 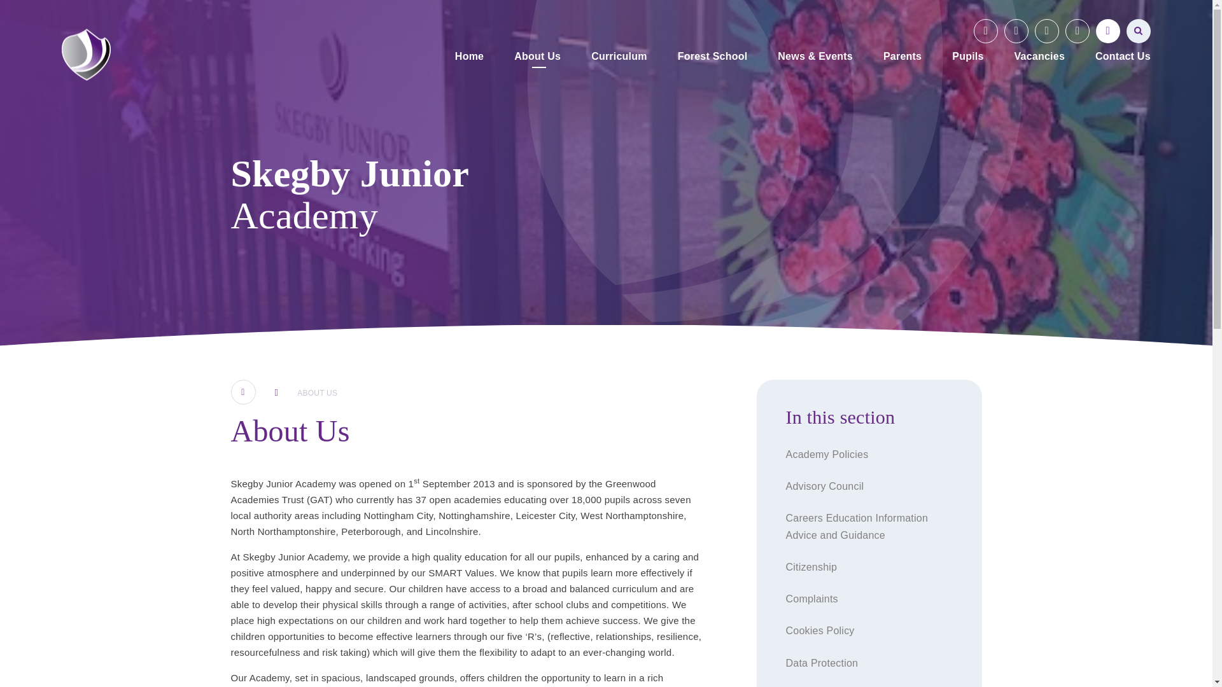 I want to click on Facebook, so click(x=1016, y=31).